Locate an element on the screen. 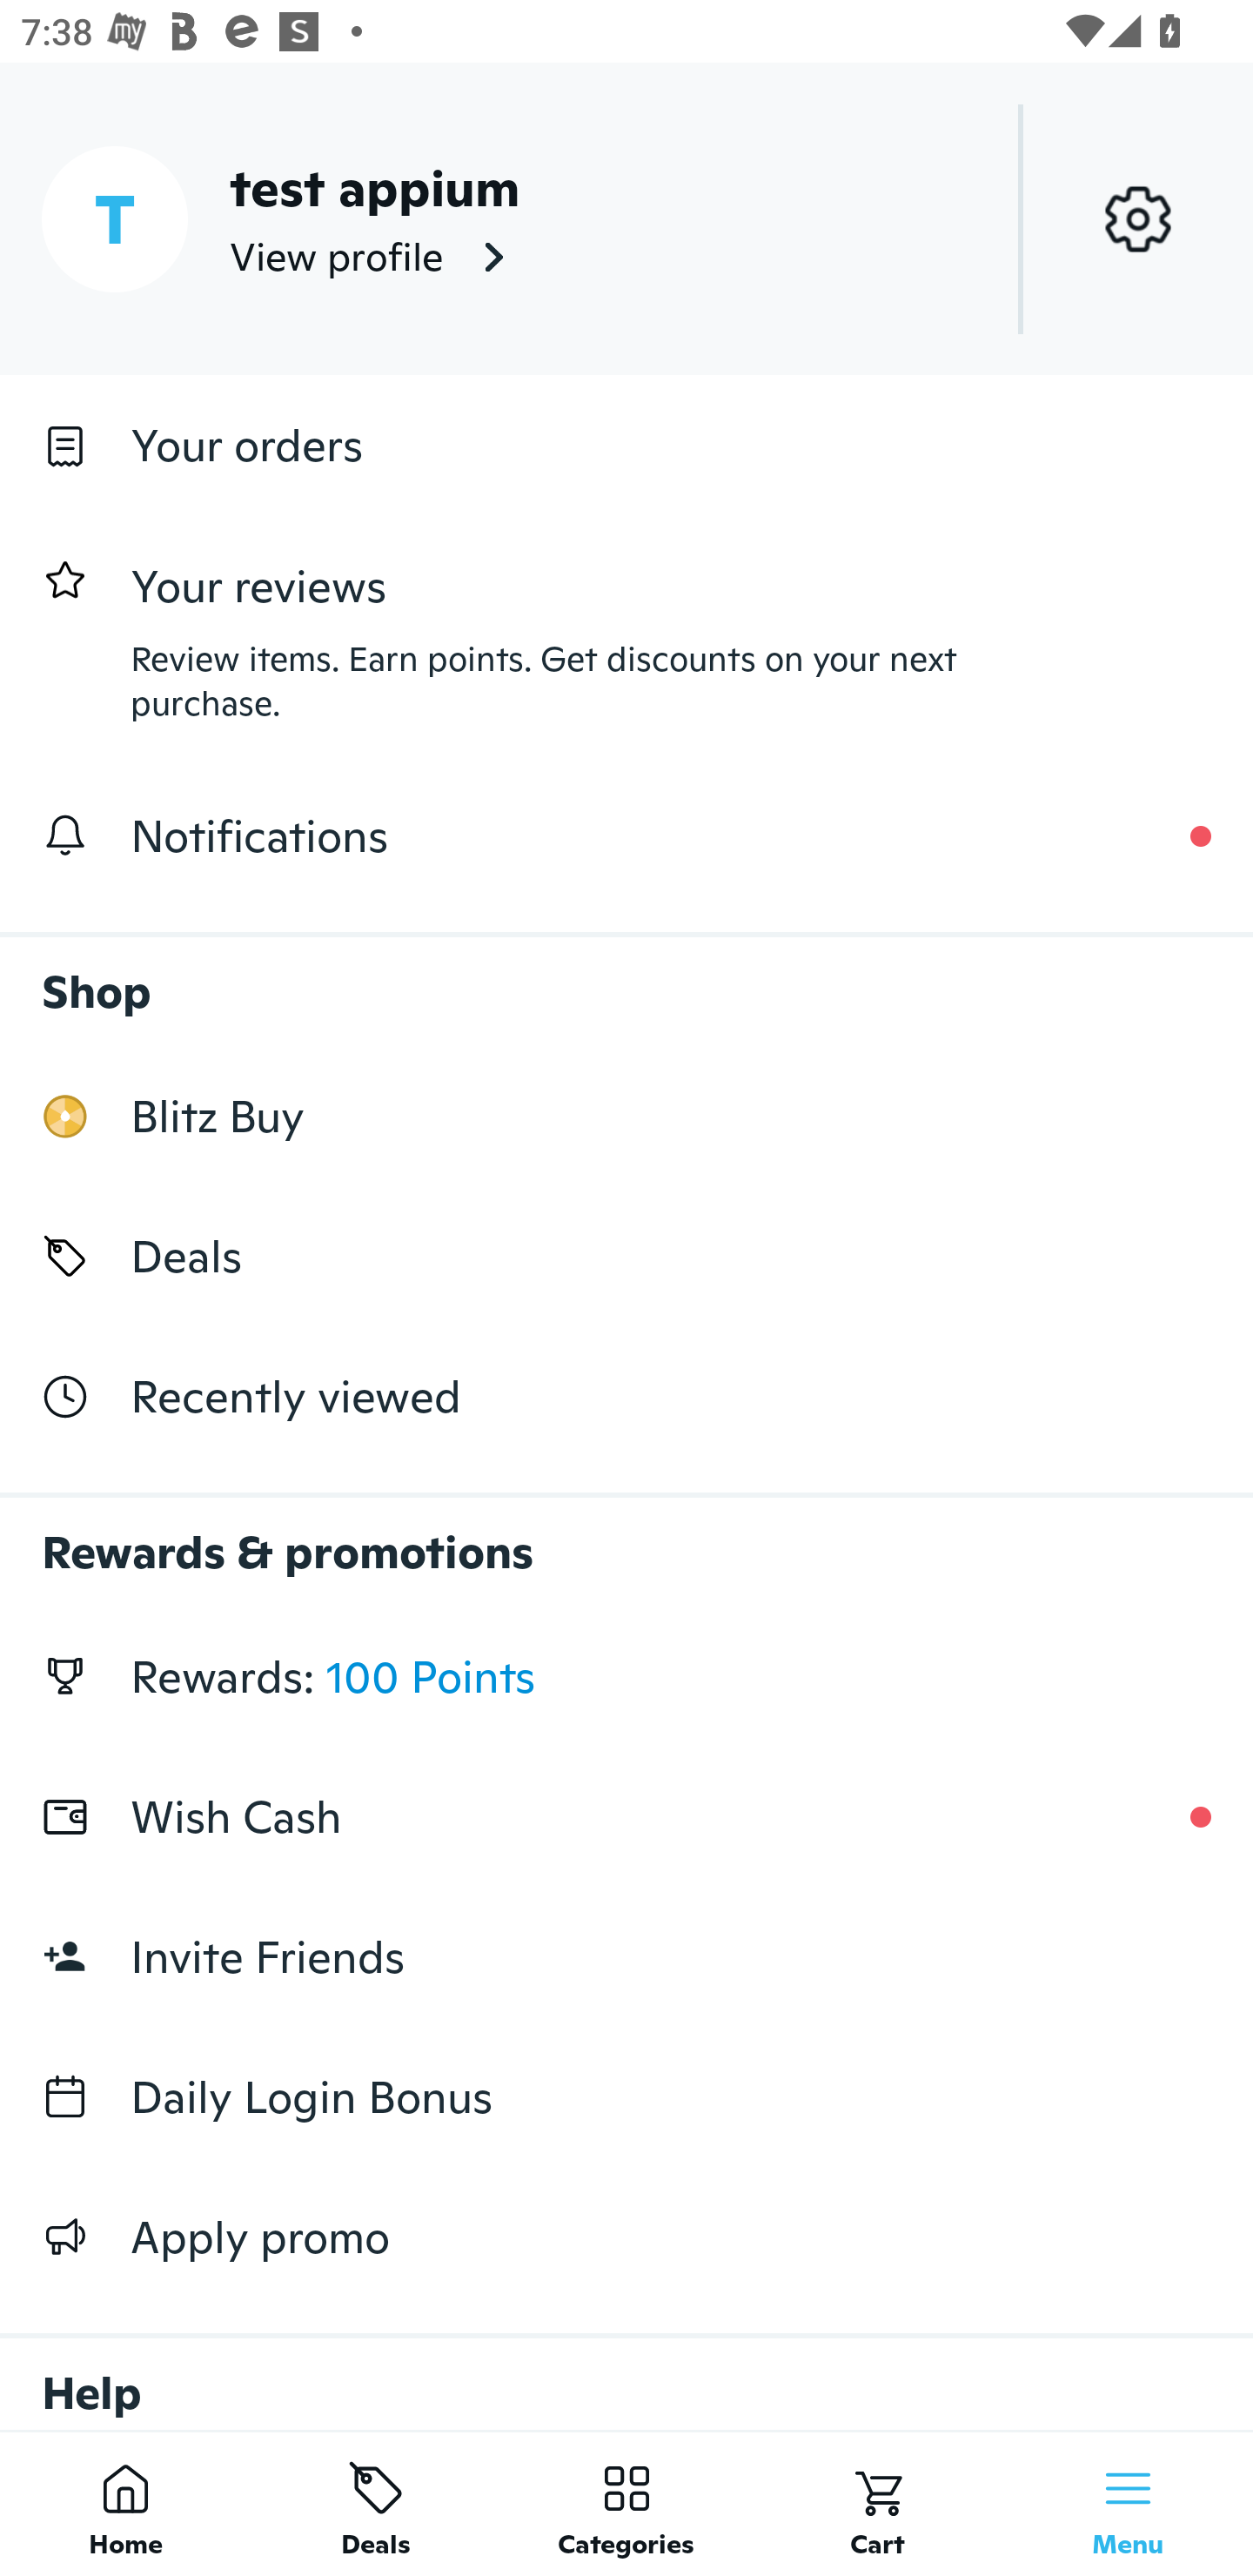 This screenshot has height=2576, width=1253. Home is located at coordinates (125, 2503).